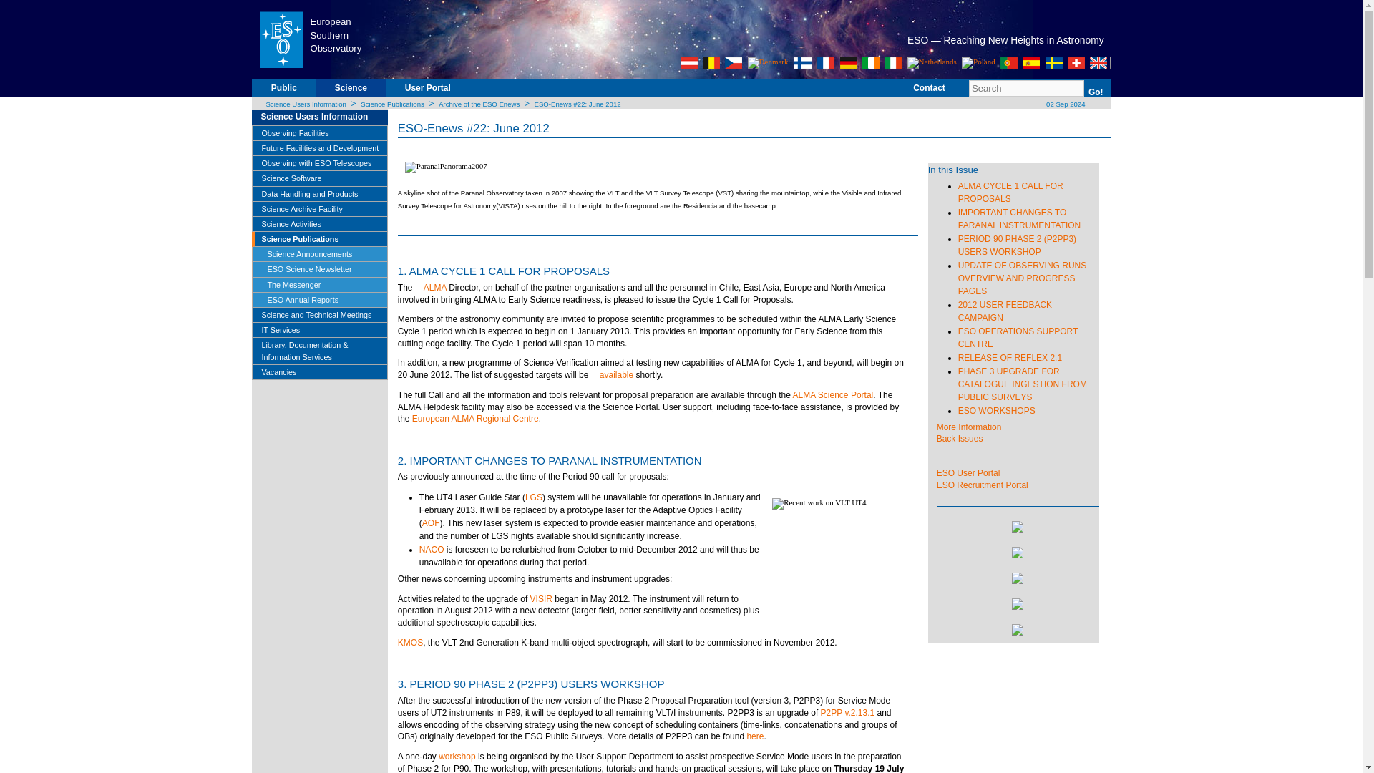 Image resolution: width=1374 pixels, height=773 pixels. What do you see at coordinates (428, 93) in the screenshot?
I see `User Portal` at bounding box center [428, 93].